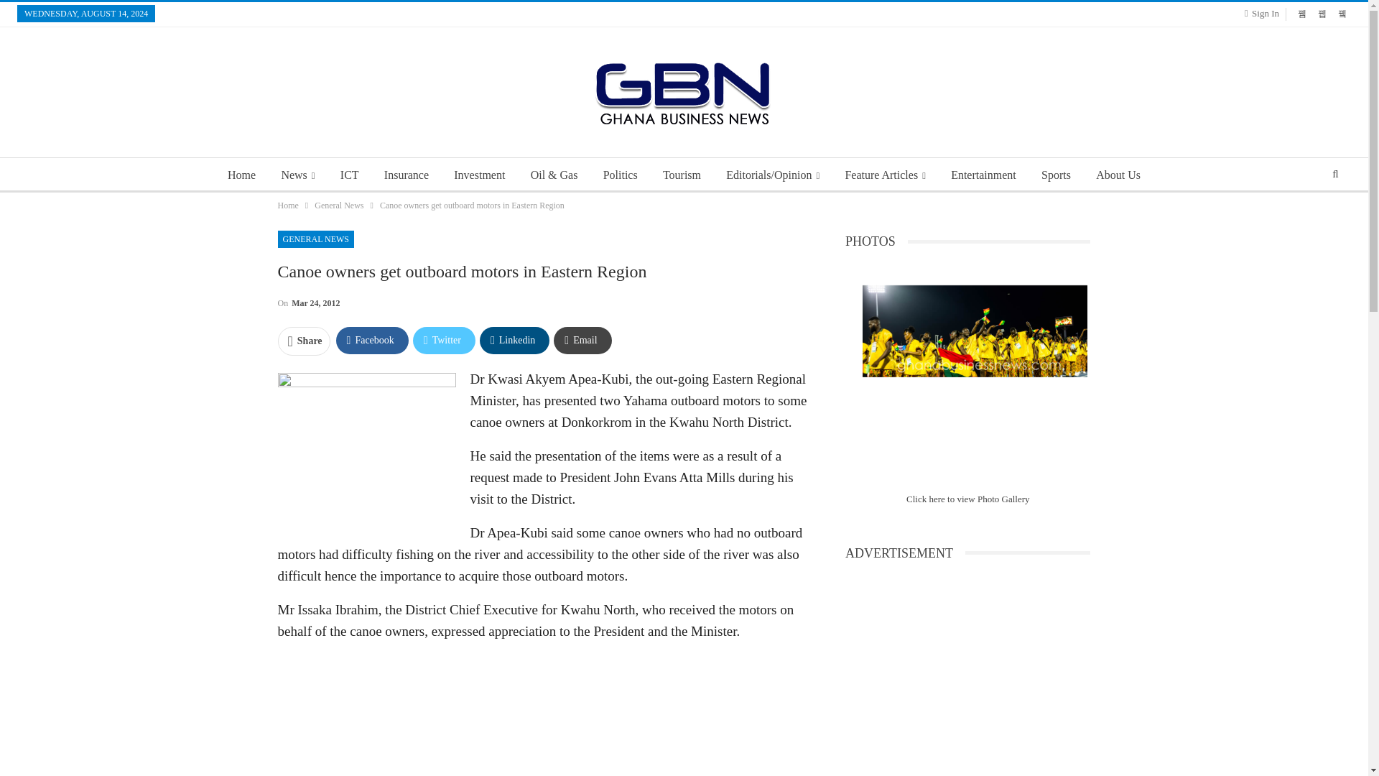 This screenshot has height=776, width=1379. What do you see at coordinates (975, 360) in the screenshot?
I see `13th-African-games-47` at bounding box center [975, 360].